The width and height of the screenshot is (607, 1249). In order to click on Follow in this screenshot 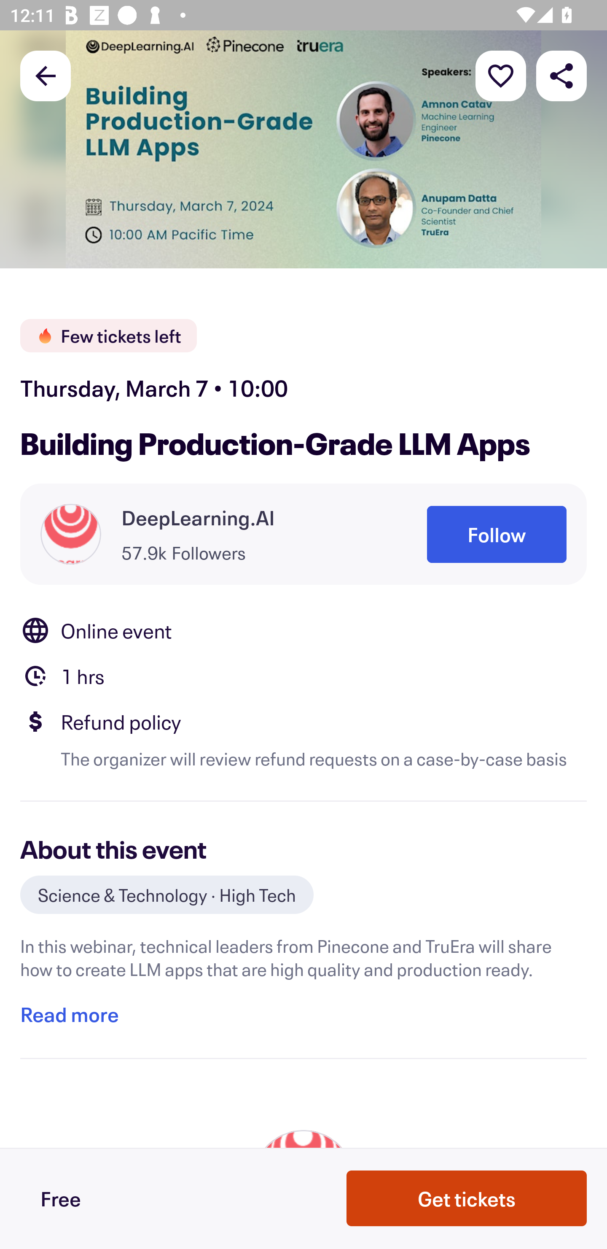, I will do `click(497, 534)`.